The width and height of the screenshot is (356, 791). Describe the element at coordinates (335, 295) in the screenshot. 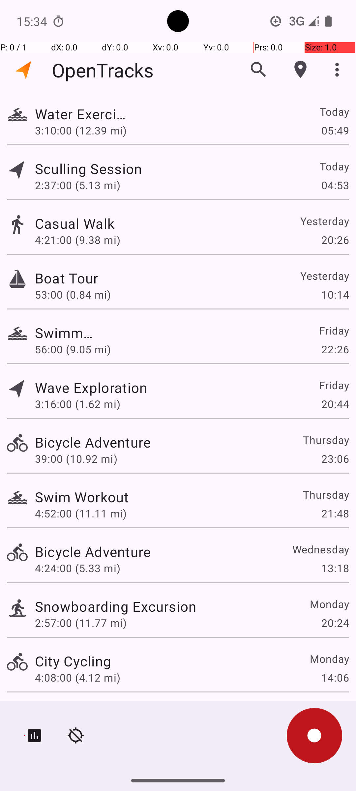

I see `10:14` at that location.